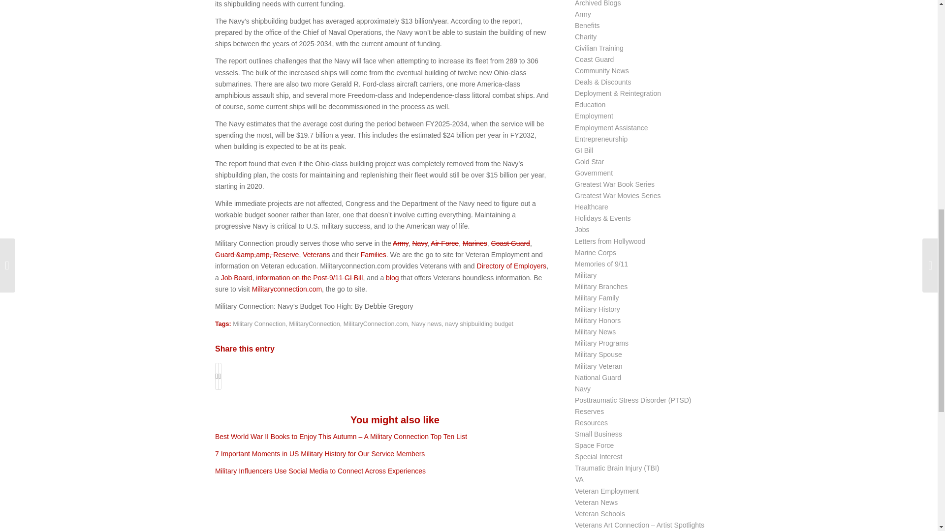 The height and width of the screenshot is (531, 945). Describe the element at coordinates (401, 243) in the screenshot. I see `Army` at that location.